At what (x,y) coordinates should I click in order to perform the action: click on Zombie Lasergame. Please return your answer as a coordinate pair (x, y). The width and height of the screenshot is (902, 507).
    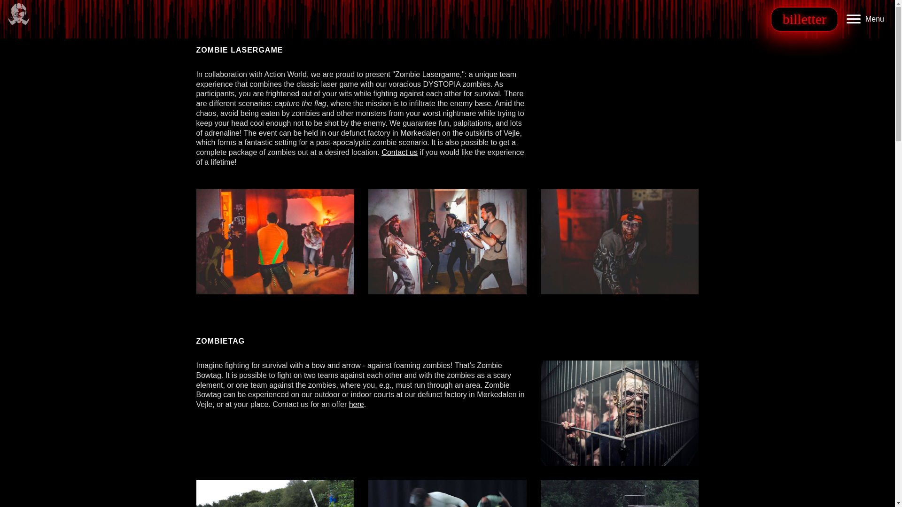
    Looking at the image, I should click on (275, 241).